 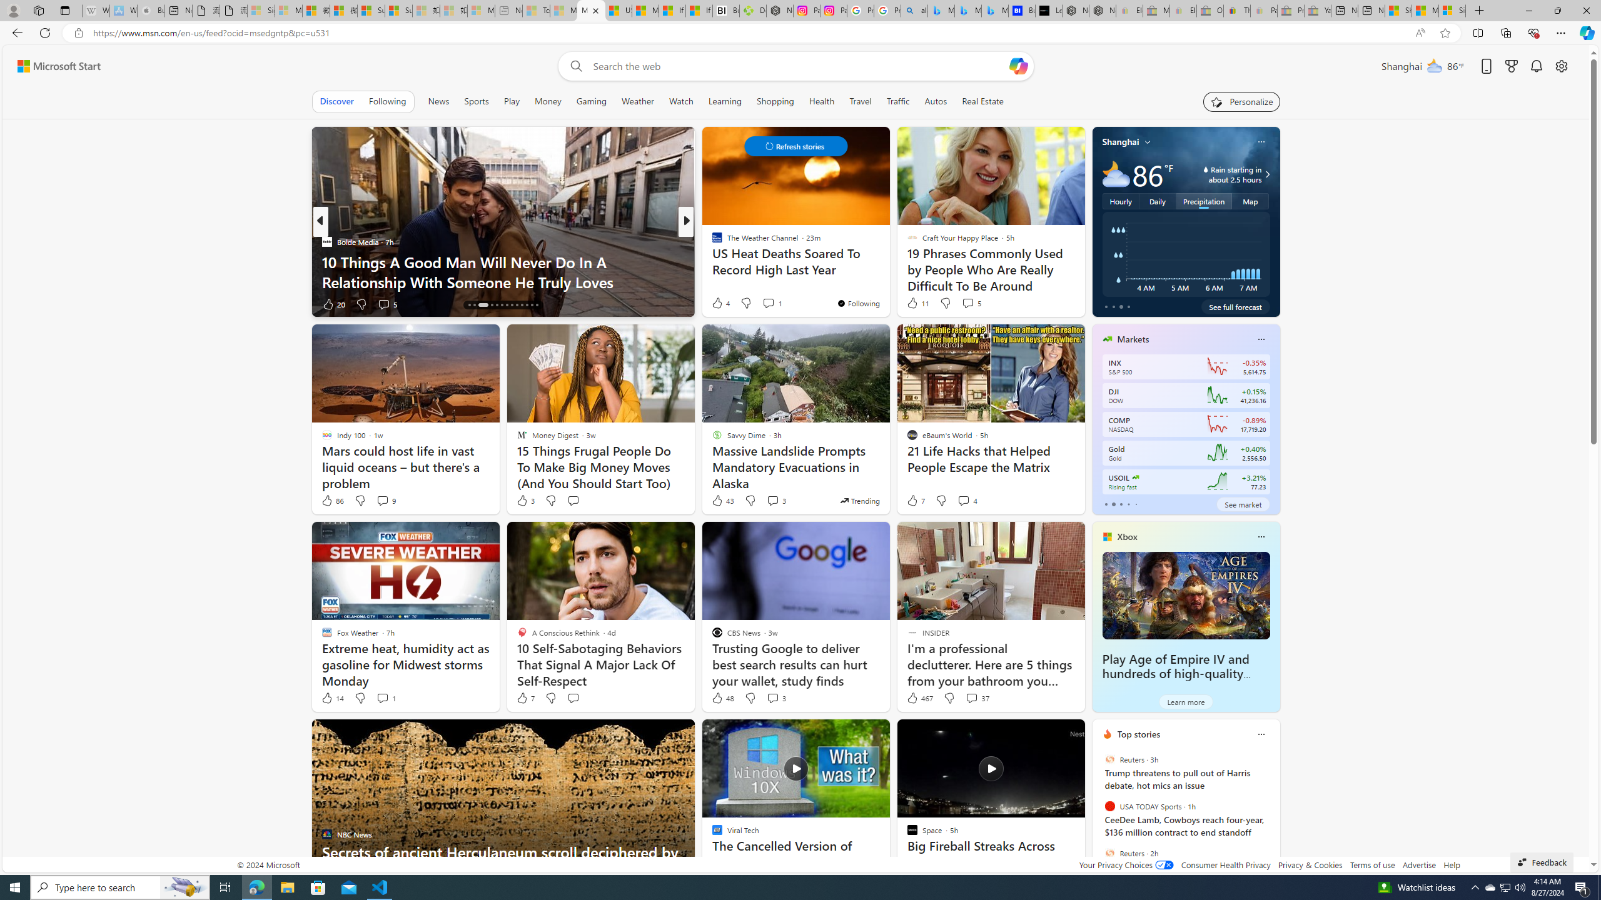 What do you see at coordinates (718, 304) in the screenshot?
I see `38 Like` at bounding box center [718, 304].